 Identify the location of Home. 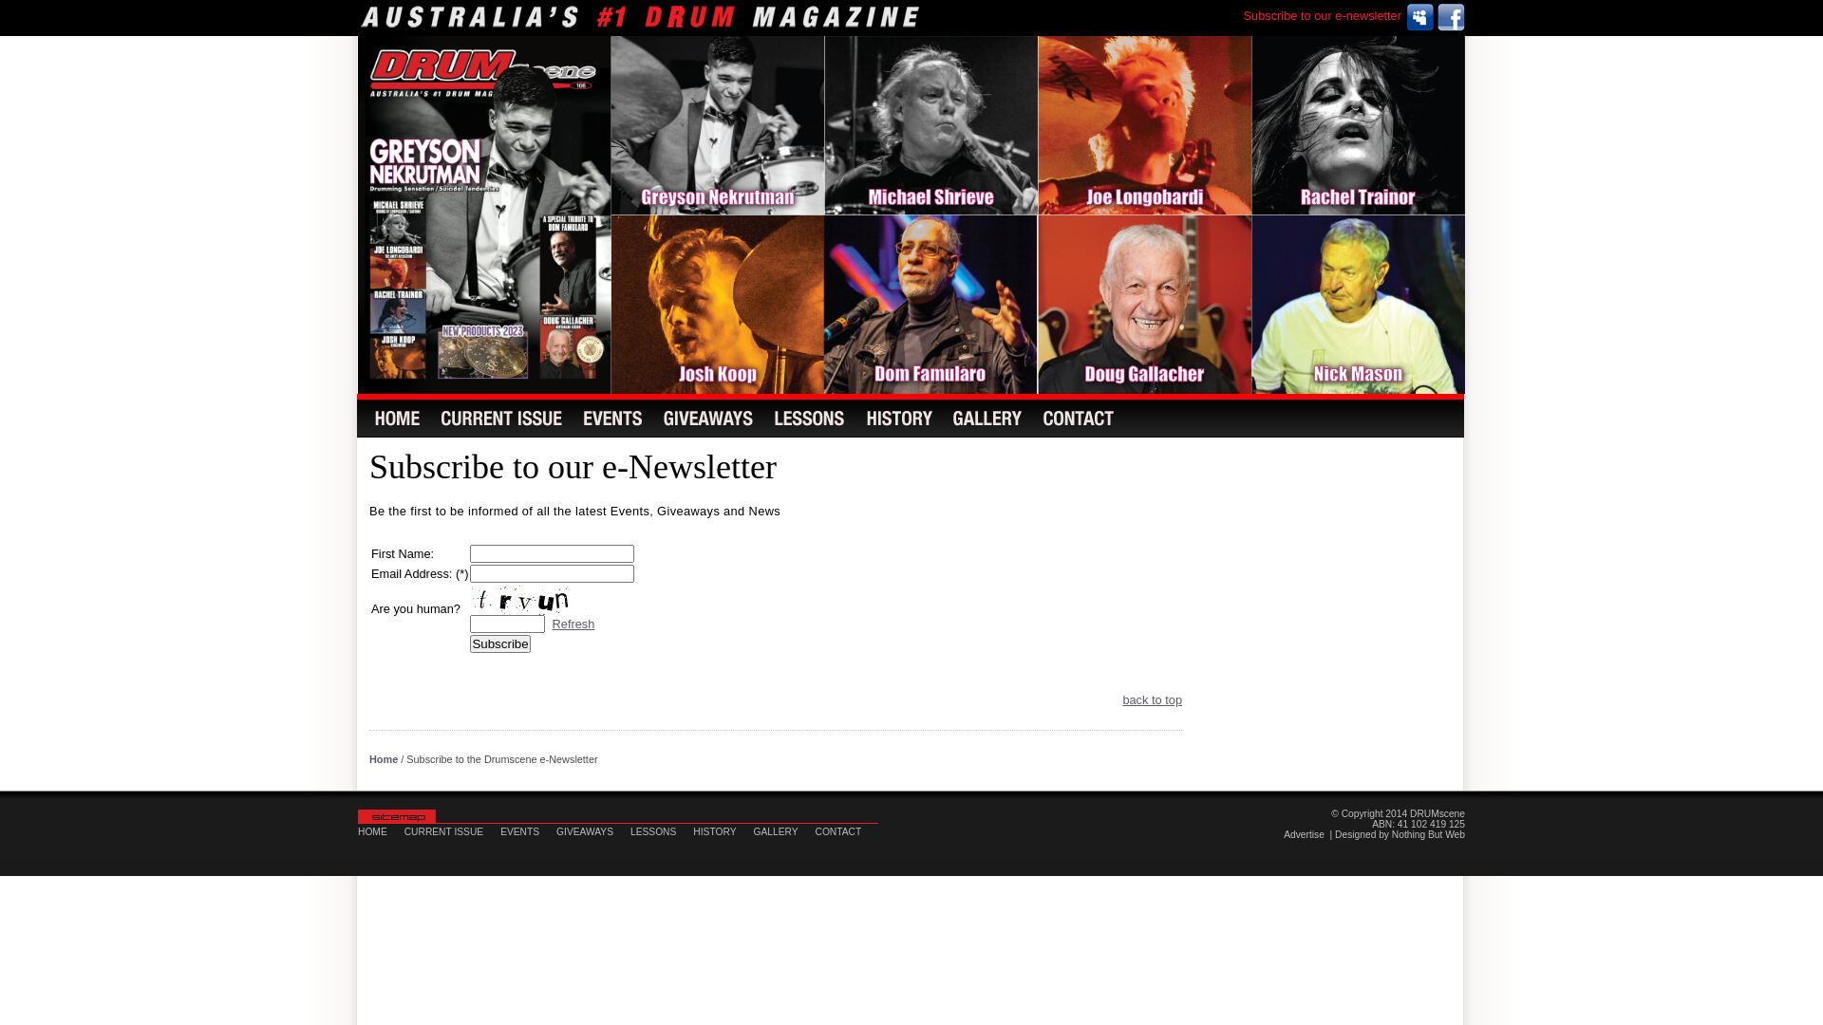
(384, 759).